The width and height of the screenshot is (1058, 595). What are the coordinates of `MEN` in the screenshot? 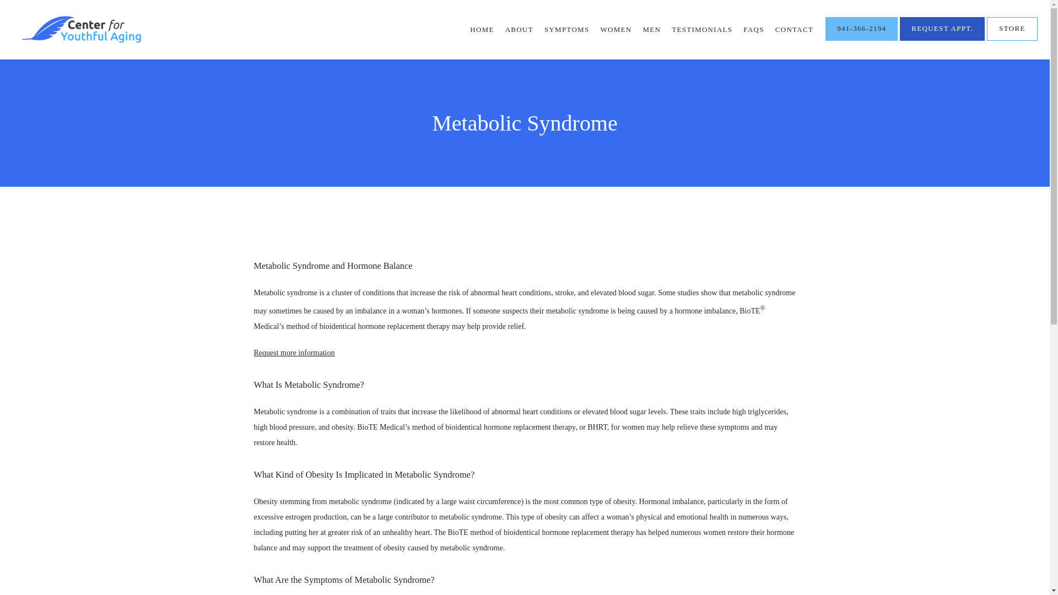 It's located at (651, 29).